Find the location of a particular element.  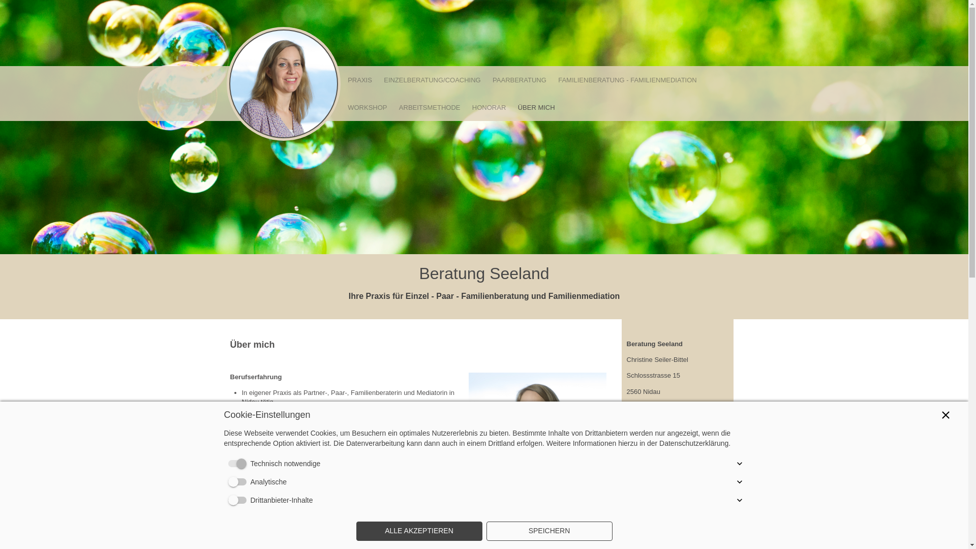

PRAXIS is located at coordinates (360, 80).